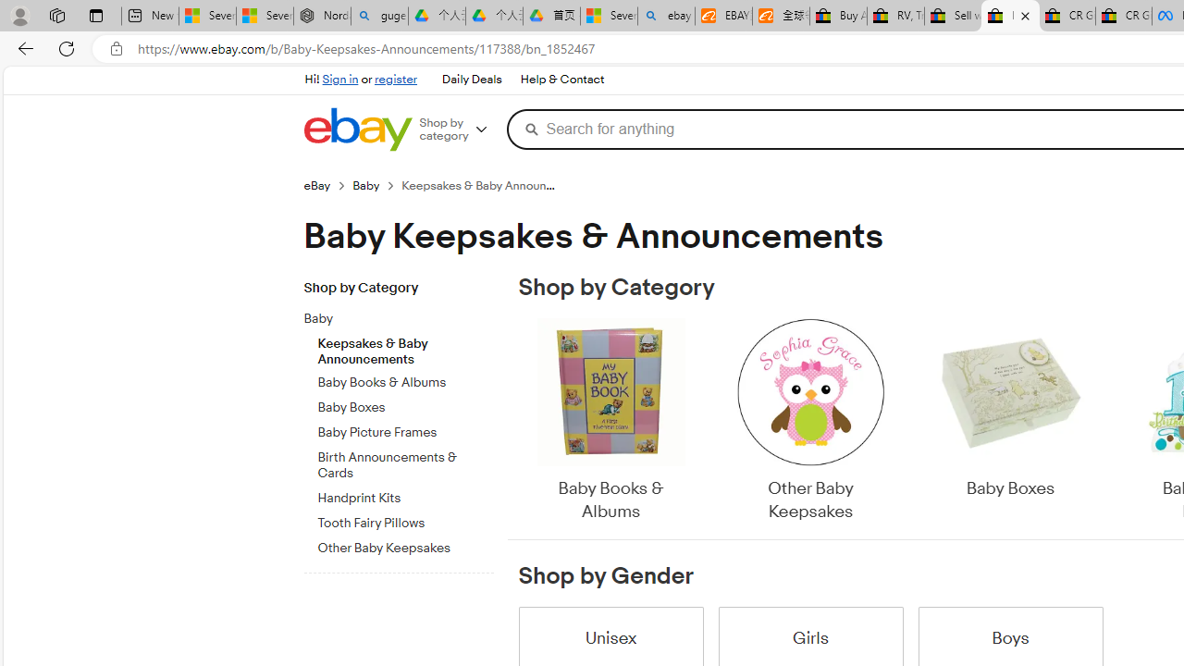  I want to click on eBay, so click(327, 185).